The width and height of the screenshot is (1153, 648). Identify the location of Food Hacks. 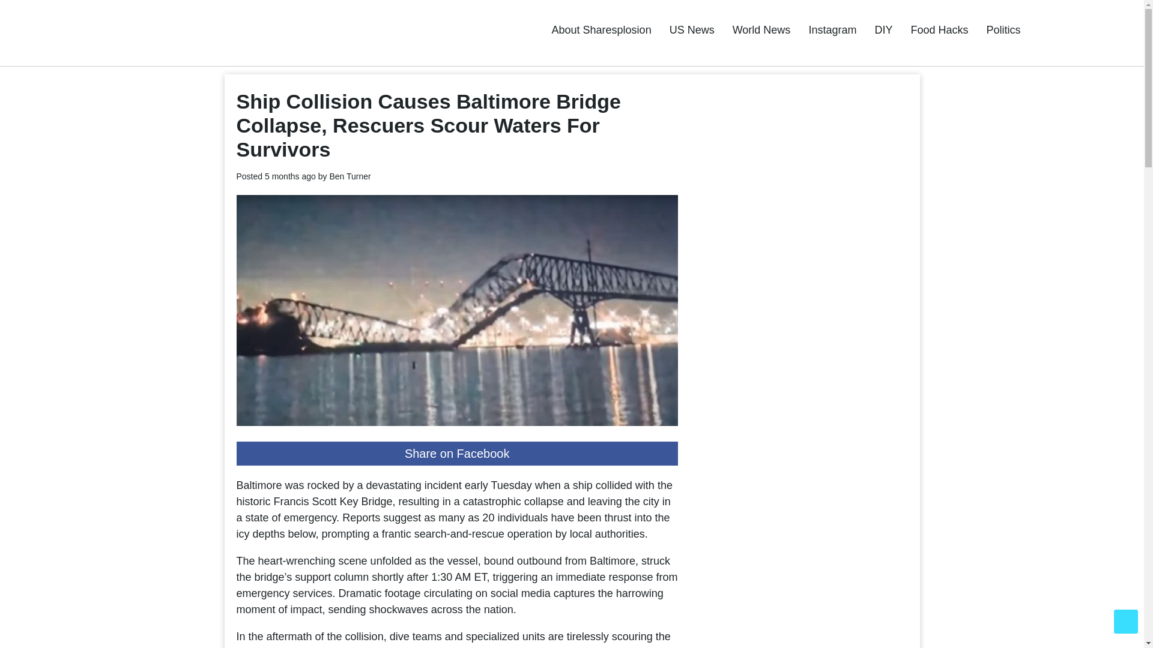
(939, 30).